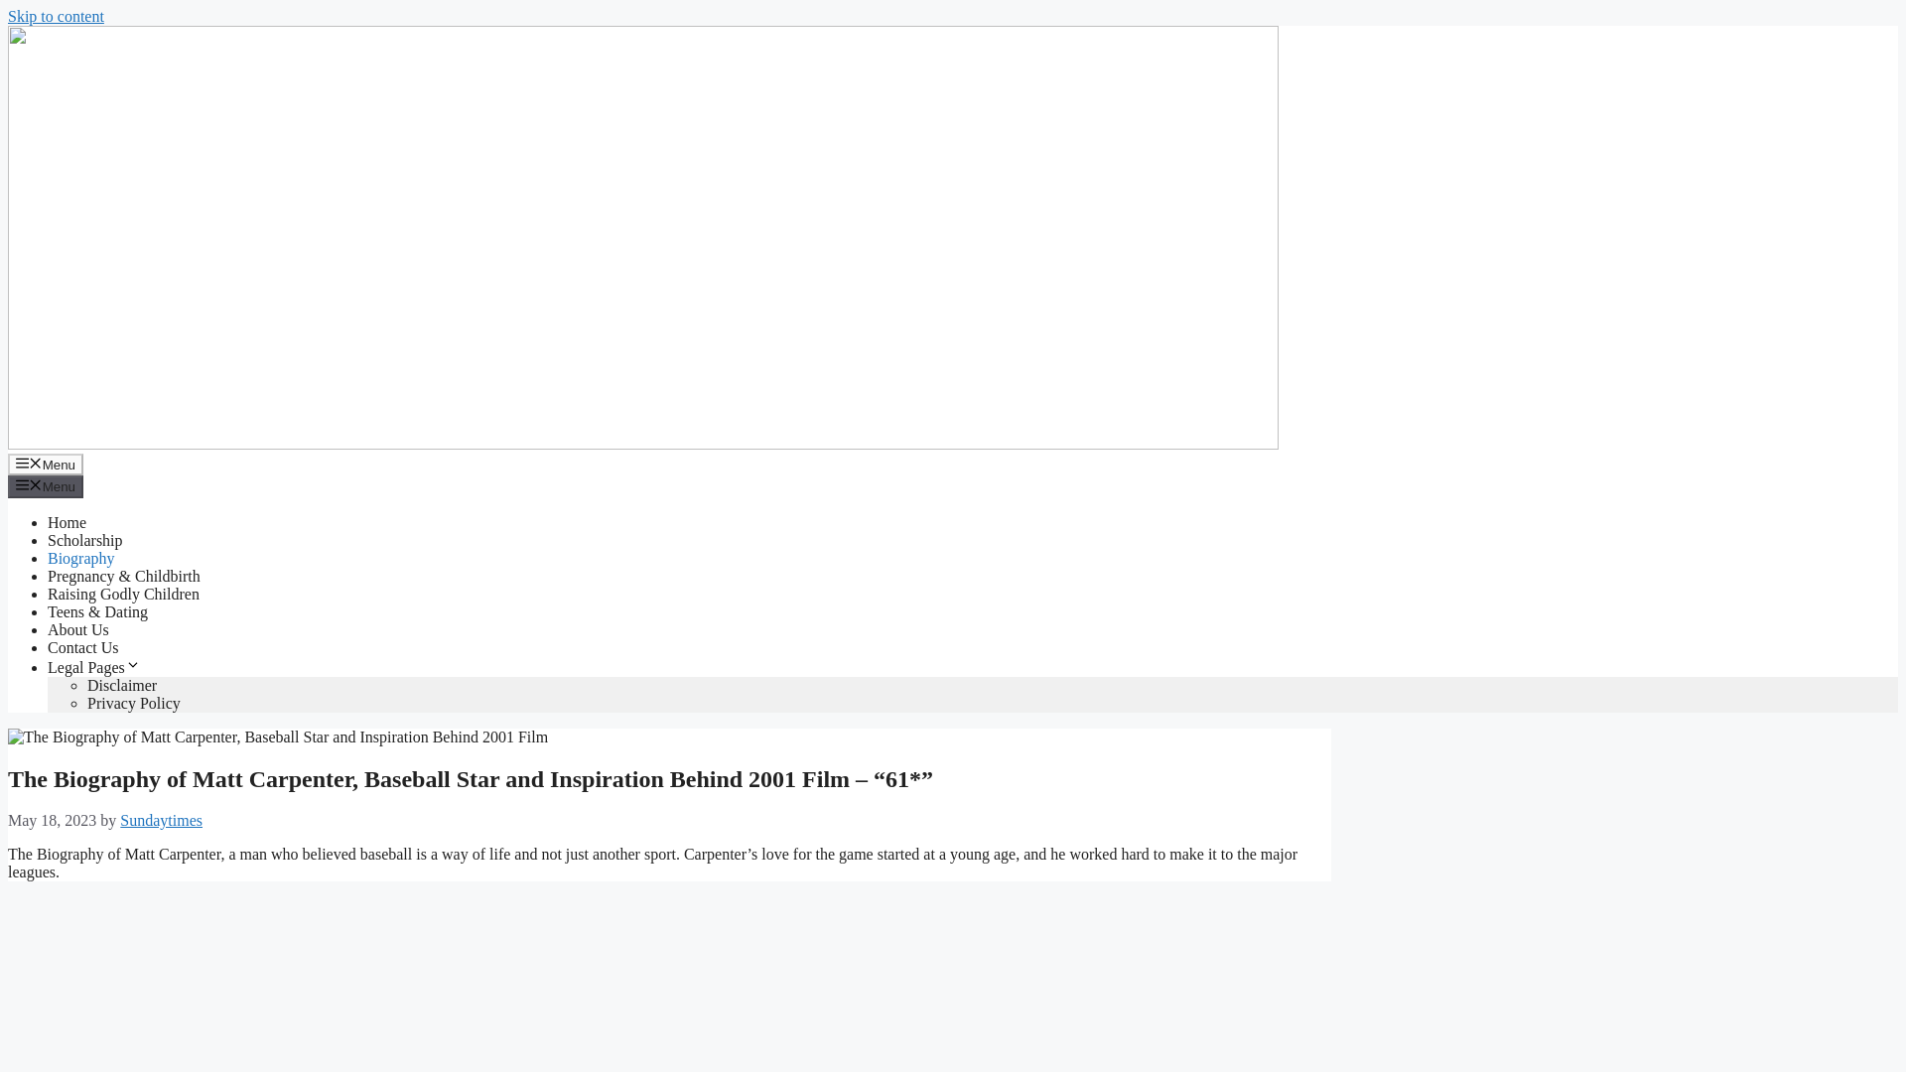 The width and height of the screenshot is (1906, 1072). Describe the element at coordinates (83, 647) in the screenshot. I see `Contact Us` at that location.